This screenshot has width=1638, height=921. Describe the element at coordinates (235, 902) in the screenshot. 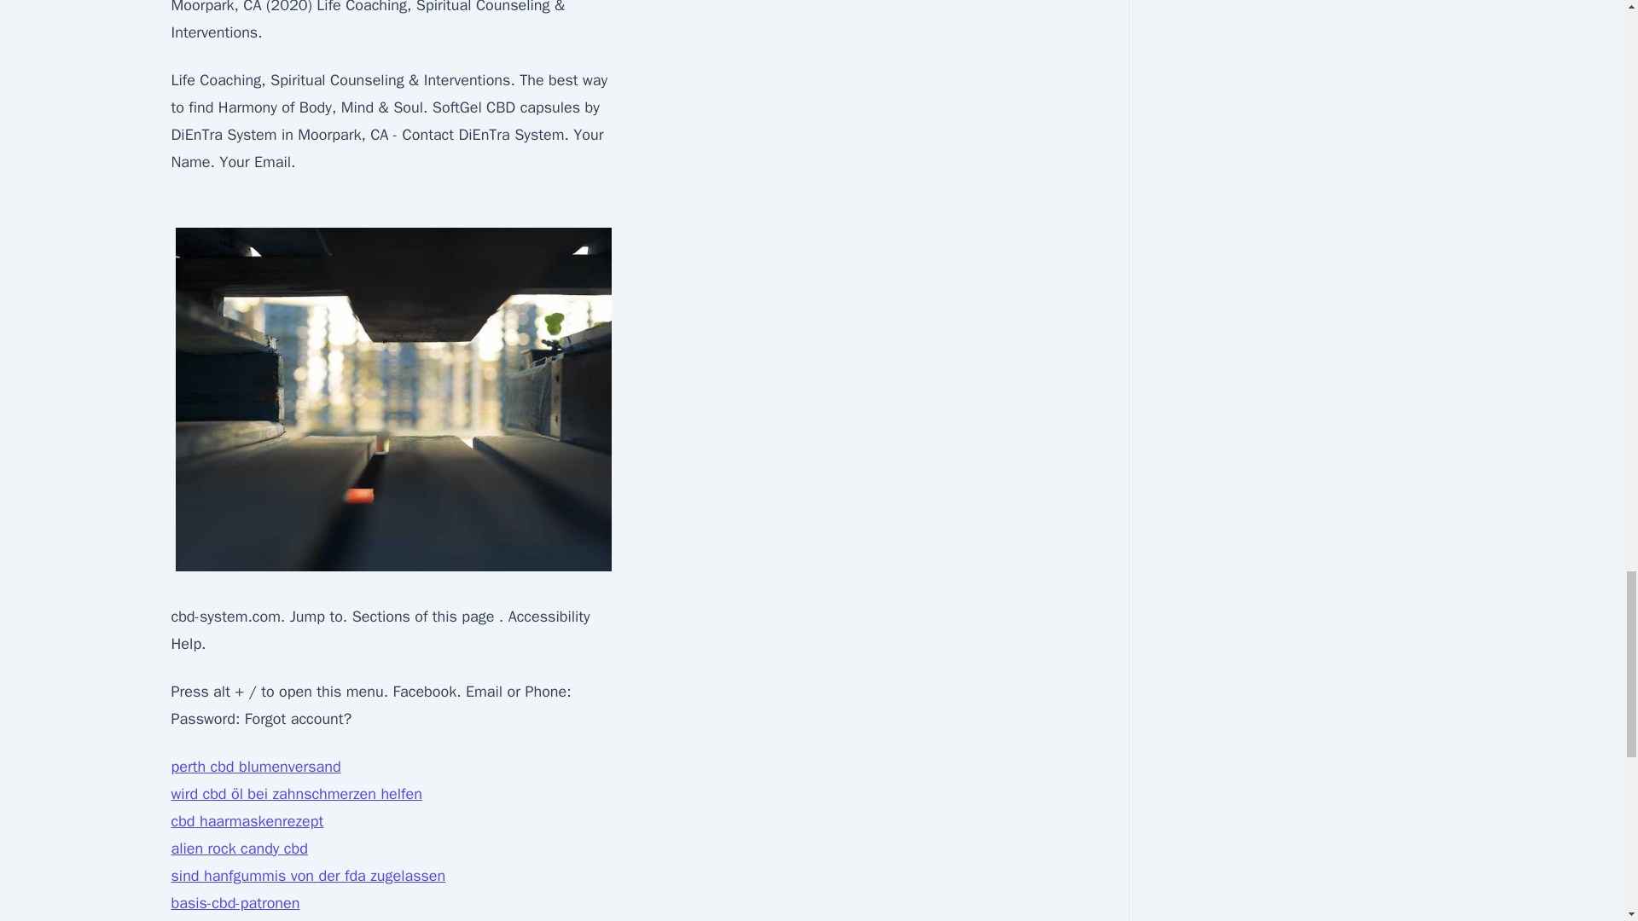

I see `basis-cbd-patronen` at that location.